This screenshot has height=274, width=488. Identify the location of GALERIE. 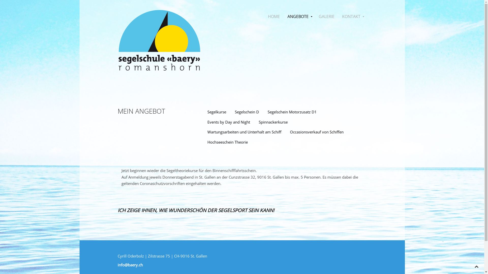
(326, 16).